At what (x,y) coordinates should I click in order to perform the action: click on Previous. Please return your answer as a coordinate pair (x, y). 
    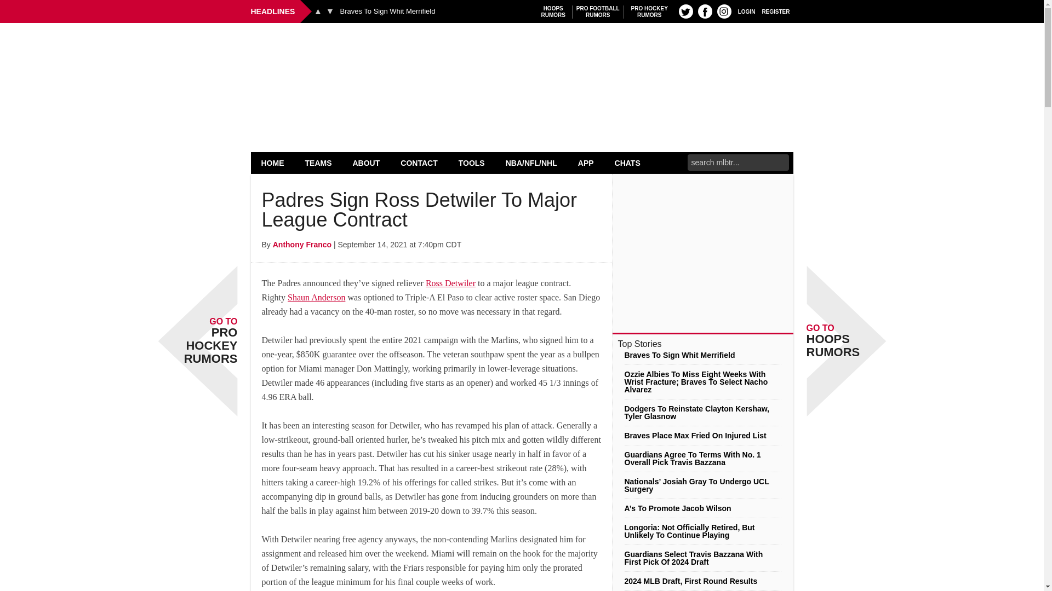
    Looking at the image, I should click on (598, 11).